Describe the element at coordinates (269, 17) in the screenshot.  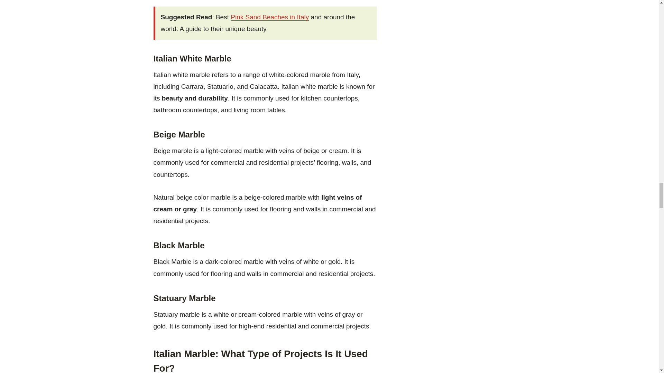
I see `Pink Sand Beaches in Italy` at that location.